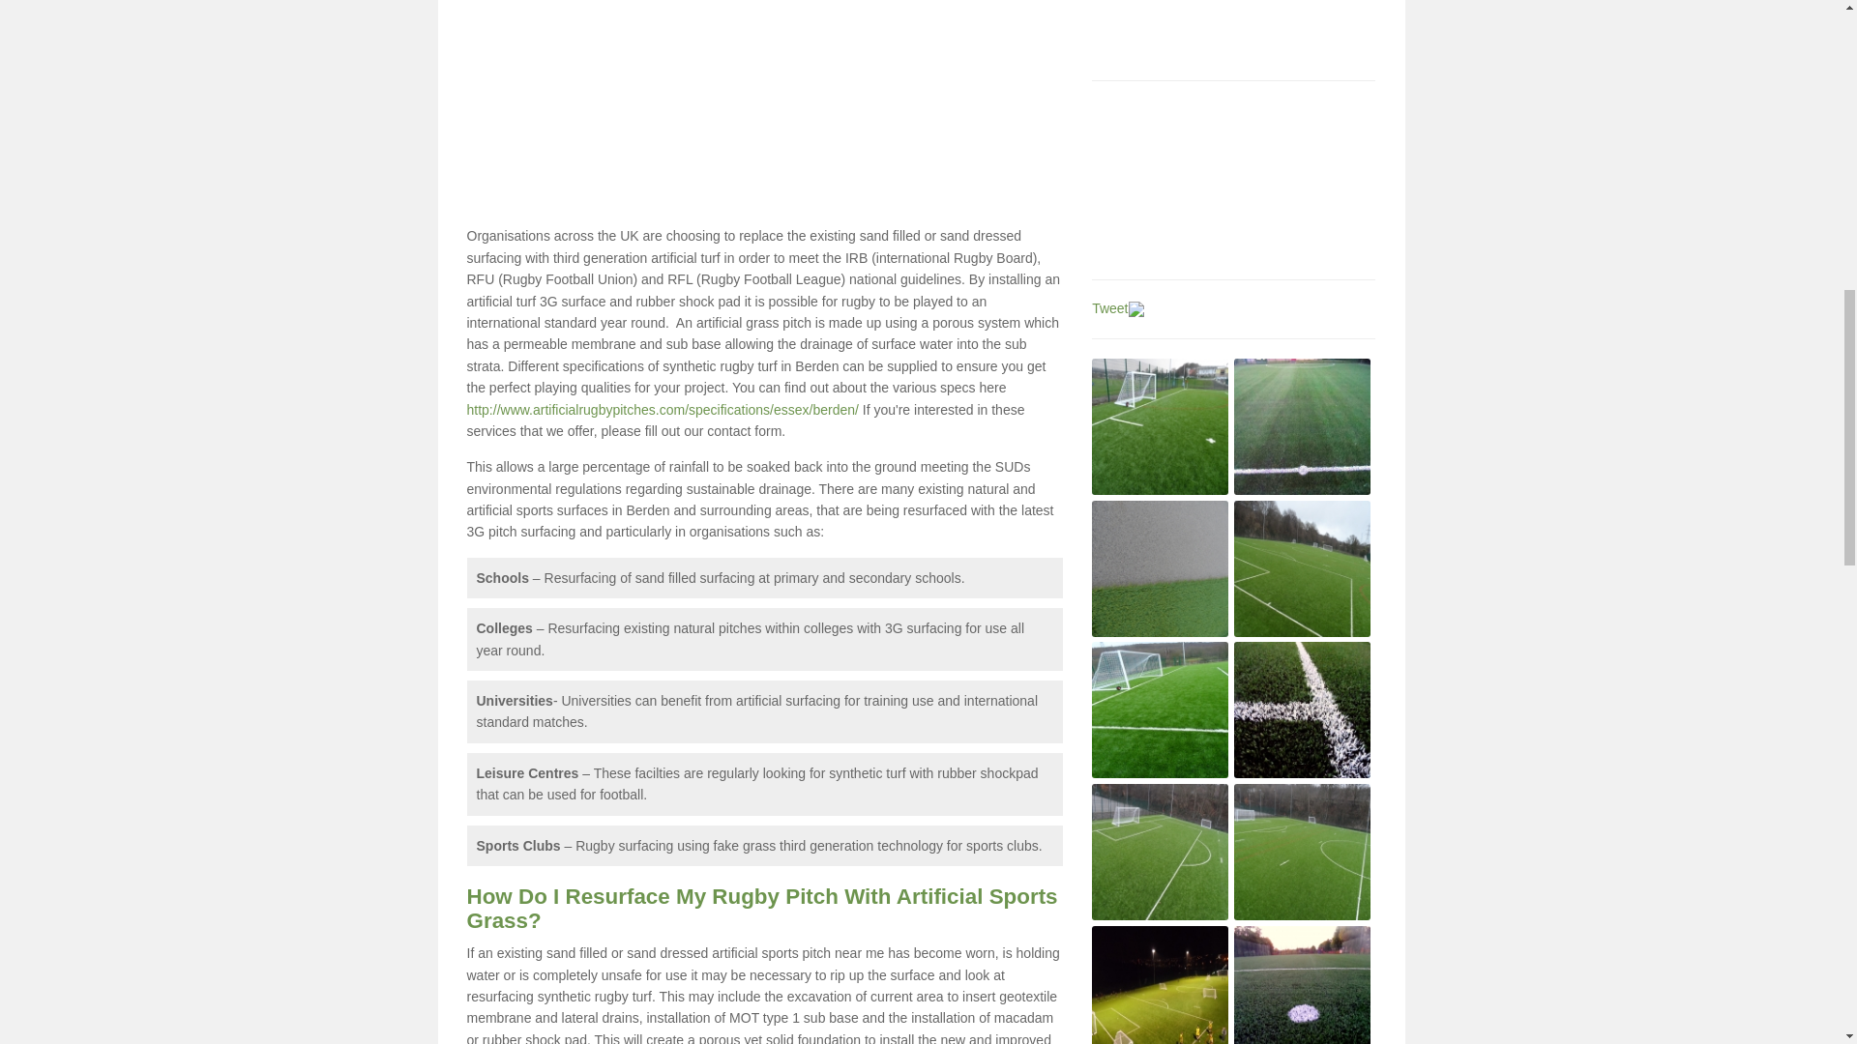  I want to click on Artificial Rugby Pitch Resurface in Berden 1, so click(1159, 426).